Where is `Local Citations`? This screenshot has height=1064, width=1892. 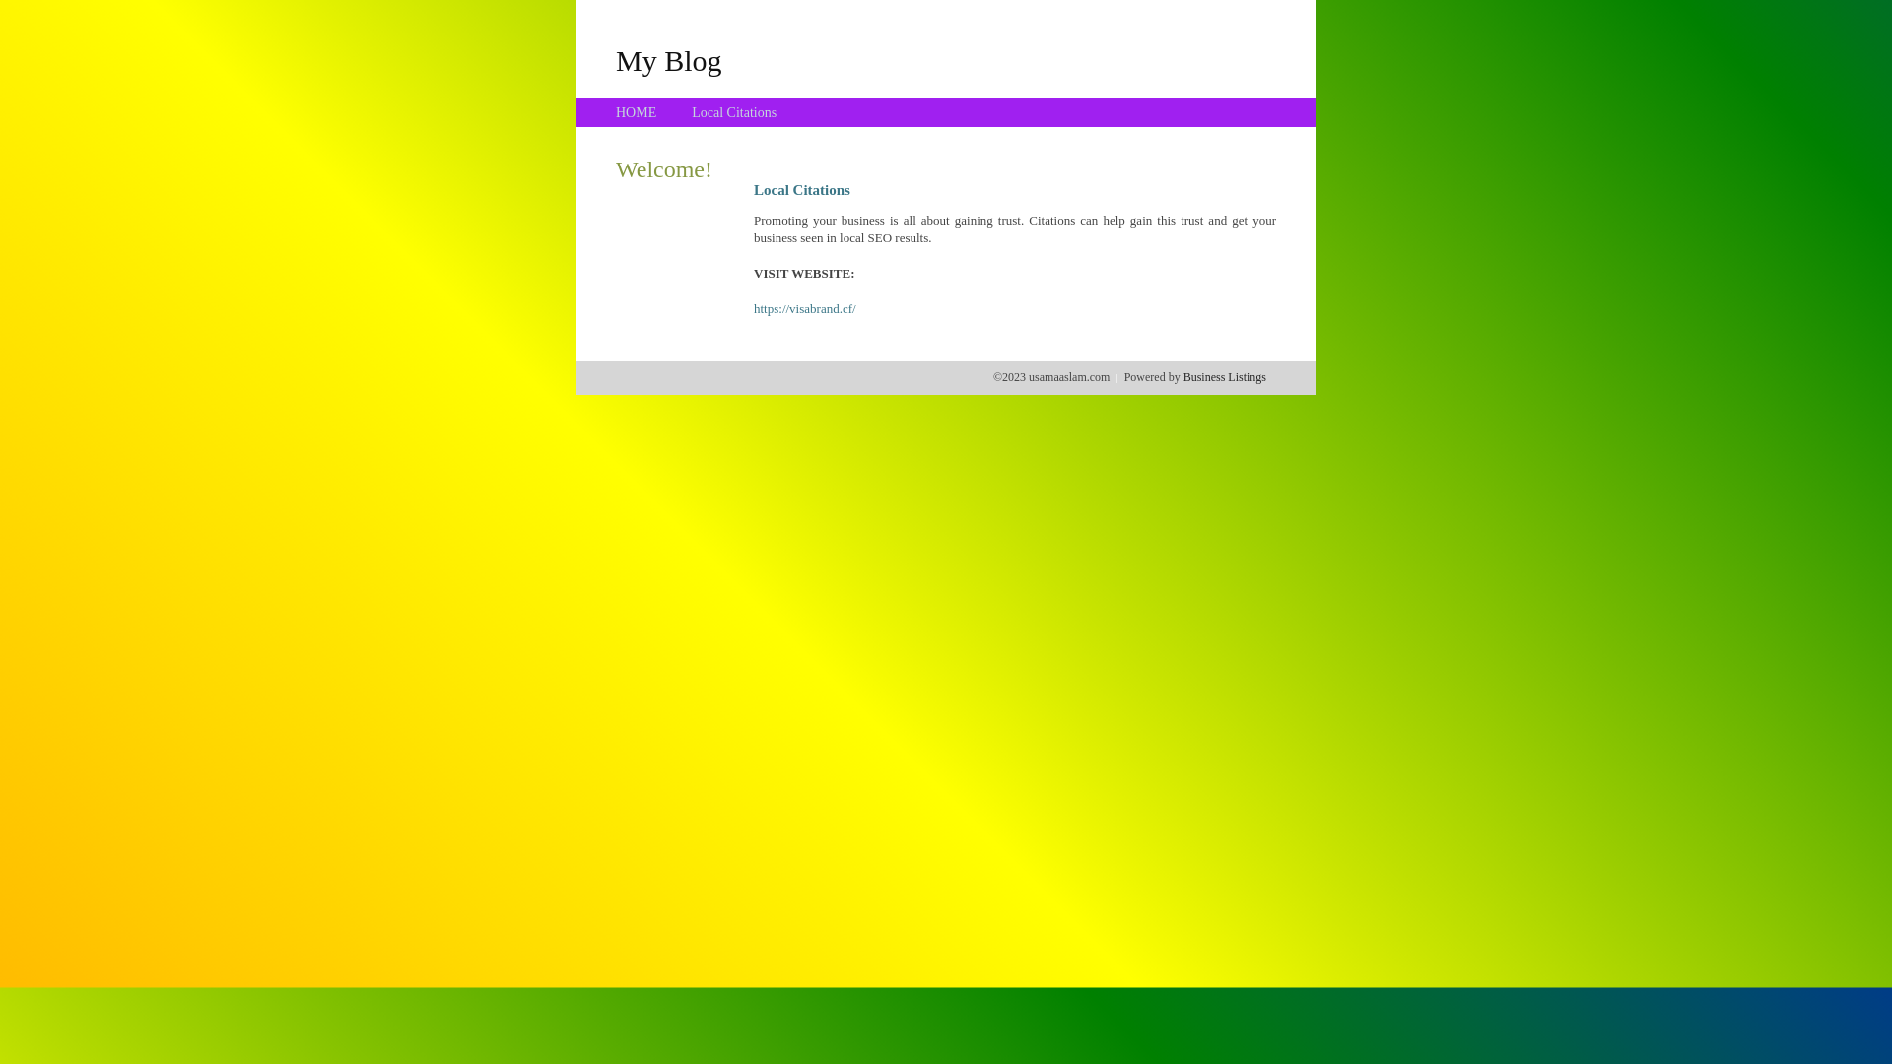 Local Citations is located at coordinates (734, 112).